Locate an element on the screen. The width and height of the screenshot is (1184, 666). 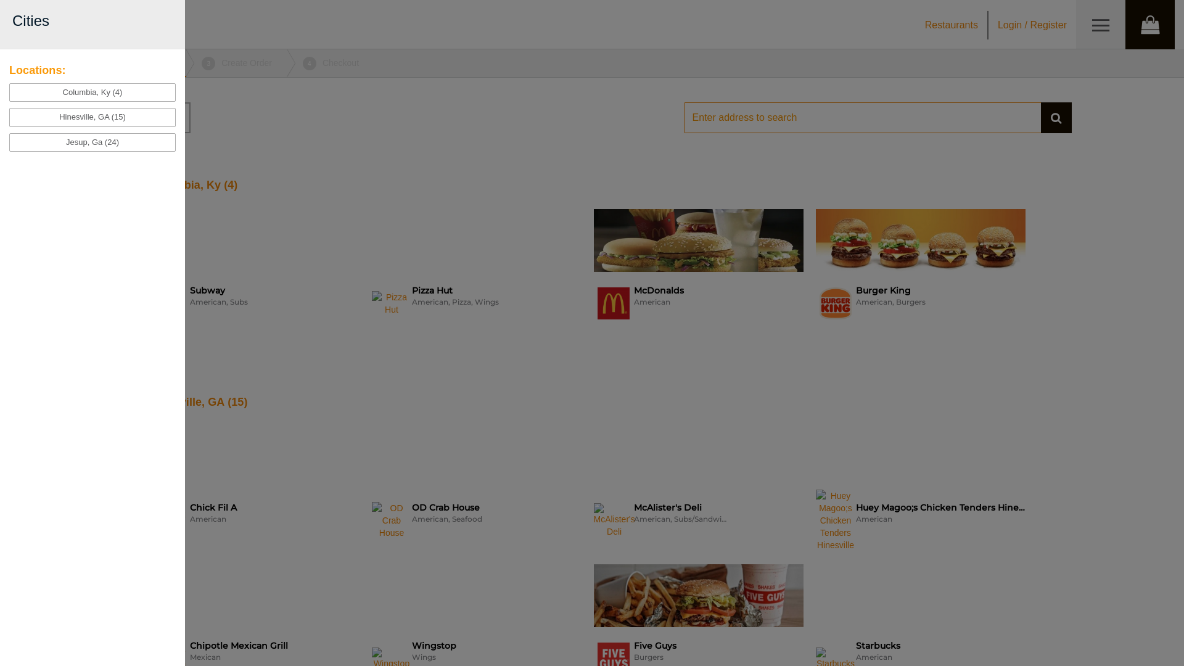
OD Crab House
American, Seafood is located at coordinates (476, 488).